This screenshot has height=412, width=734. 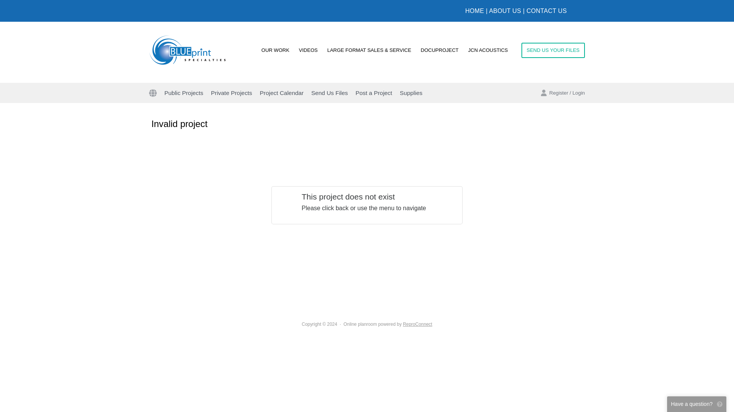 I want to click on HOME, so click(x=474, y=11).